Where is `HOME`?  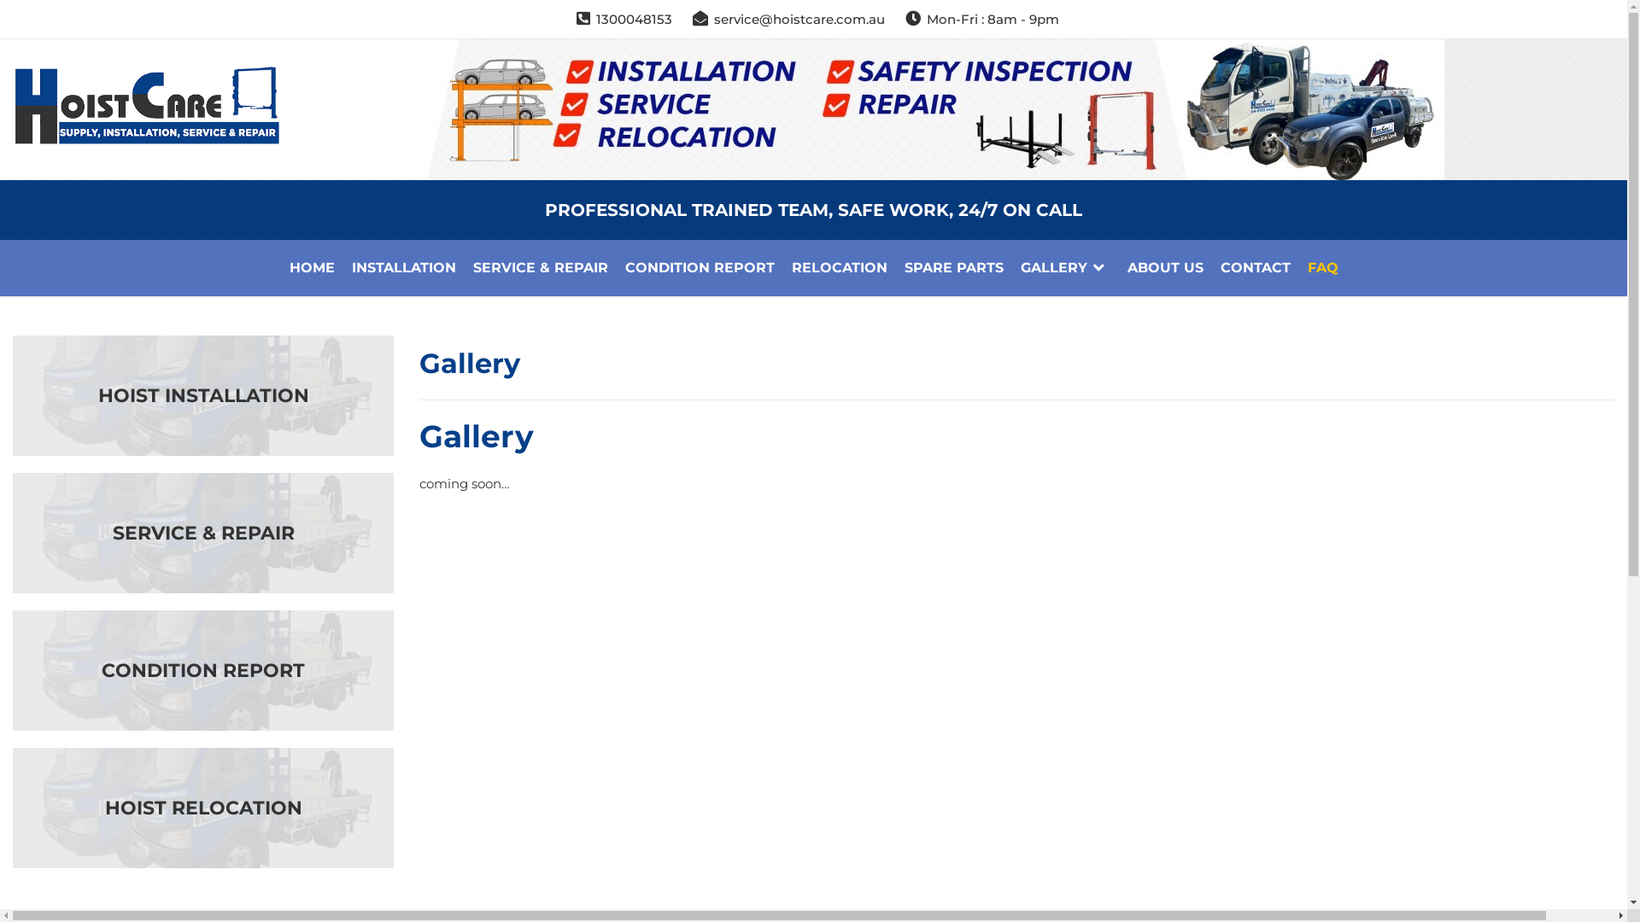
HOME is located at coordinates (311, 268).